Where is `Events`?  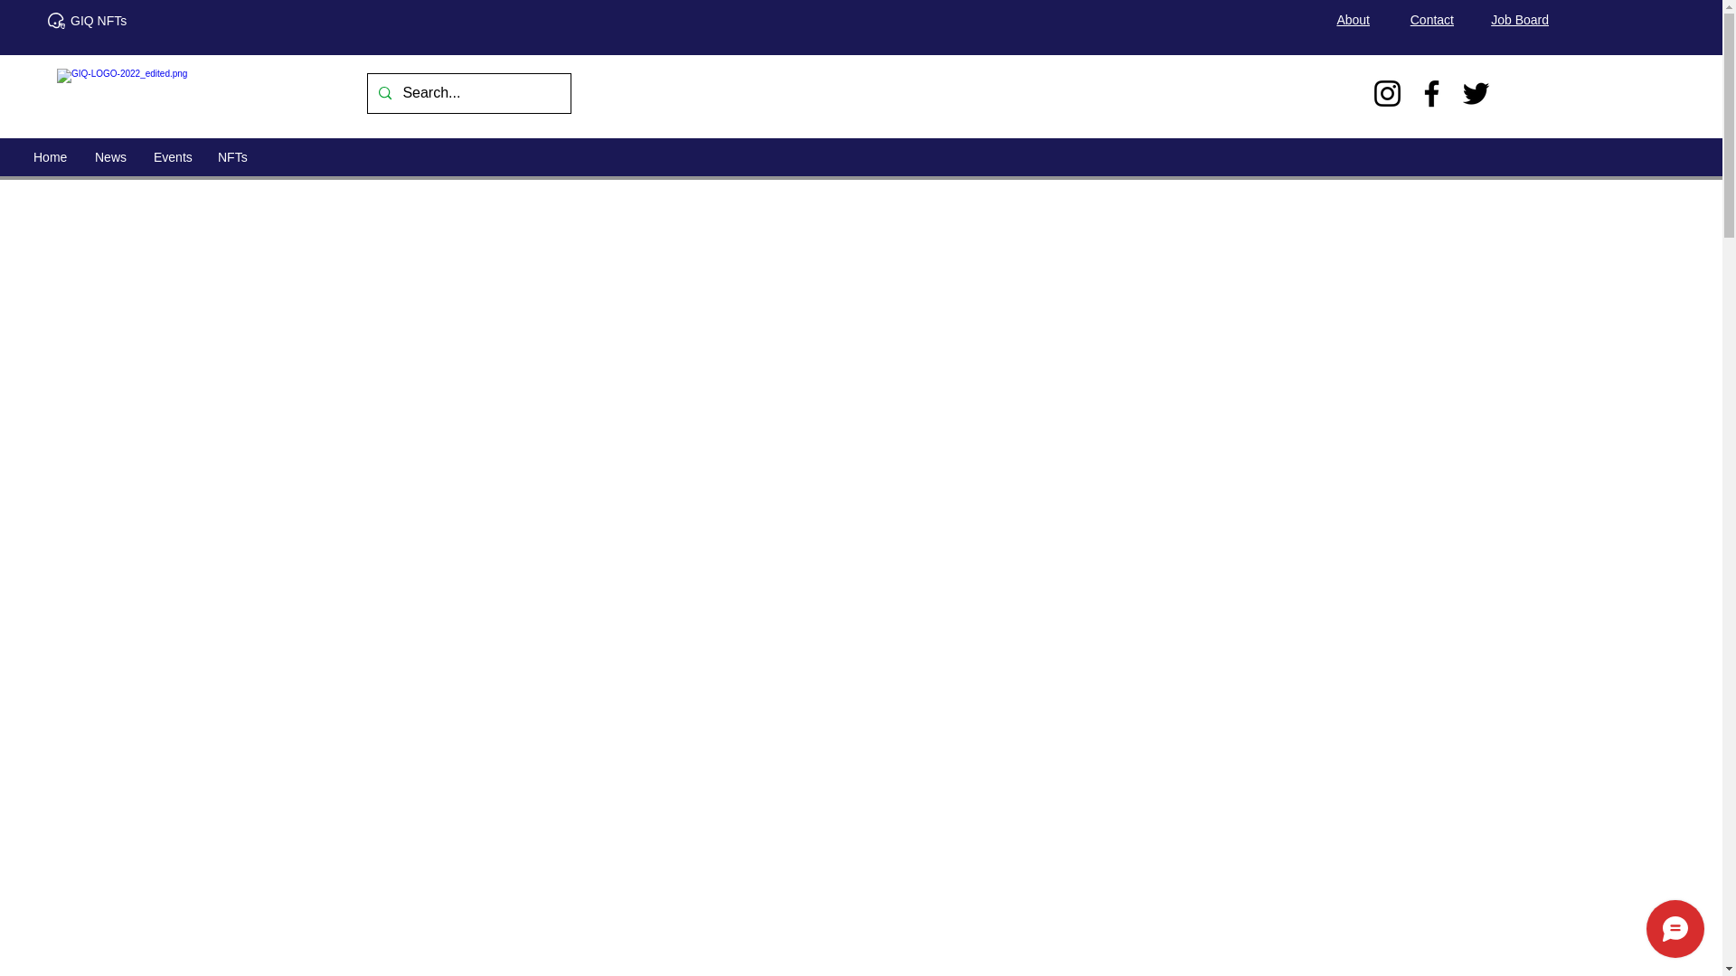 Events is located at coordinates (172, 157).